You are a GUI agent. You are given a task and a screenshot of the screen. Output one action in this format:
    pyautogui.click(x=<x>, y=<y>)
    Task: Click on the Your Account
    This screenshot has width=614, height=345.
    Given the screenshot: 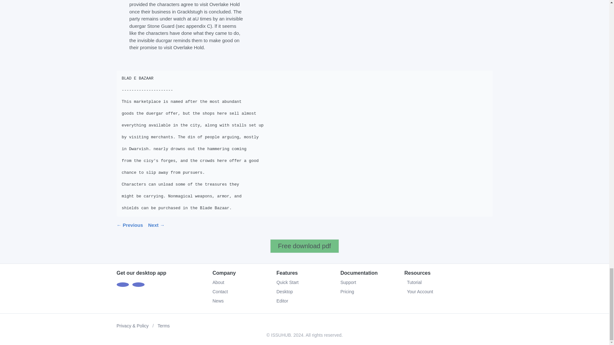 What is the action you would take?
    pyautogui.click(x=448, y=292)
    